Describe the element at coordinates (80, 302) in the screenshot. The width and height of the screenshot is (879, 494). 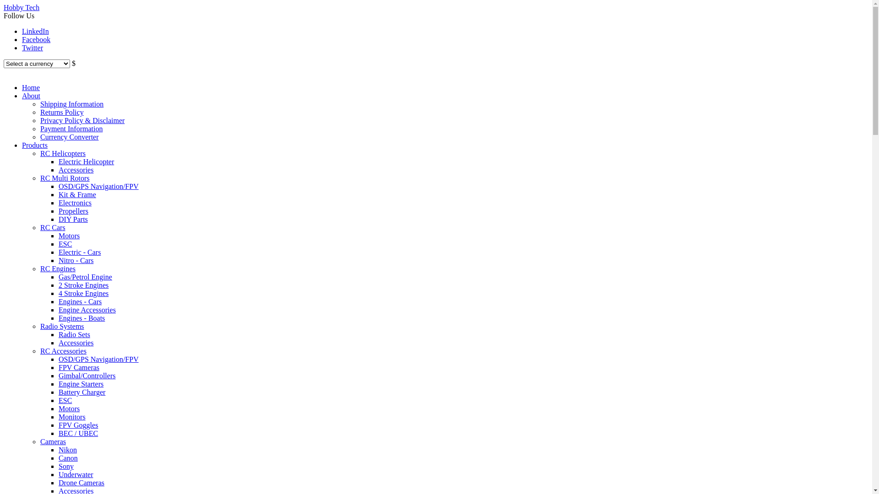
I see `Engines - Cars` at that location.